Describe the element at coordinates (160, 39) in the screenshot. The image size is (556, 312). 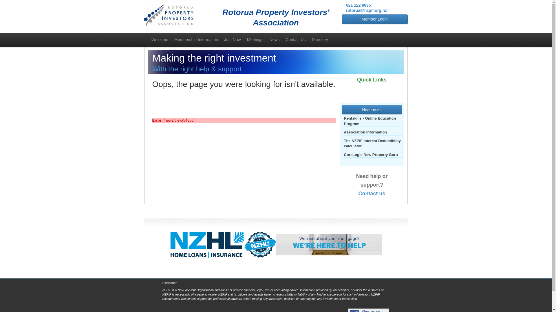
I see `Welcome` at that location.